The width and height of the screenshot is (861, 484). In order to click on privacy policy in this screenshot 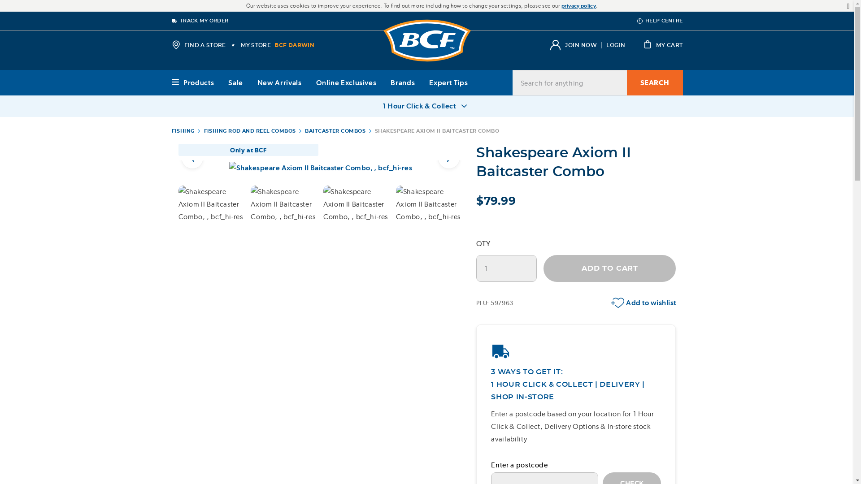, I will do `click(578, 5)`.